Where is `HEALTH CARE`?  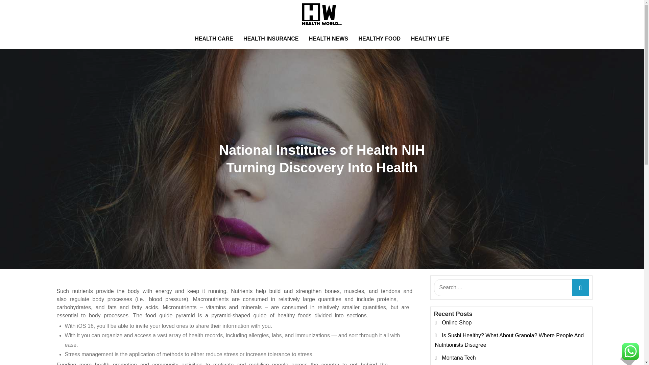 HEALTH CARE is located at coordinates (214, 39).